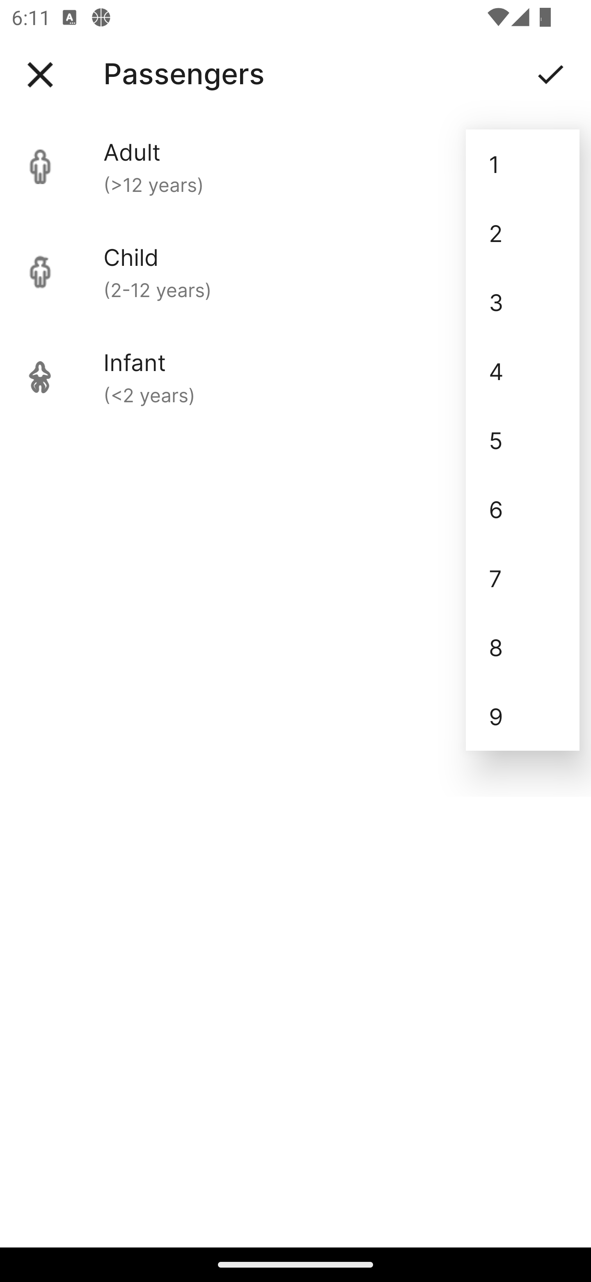 Image resolution: width=591 pixels, height=1282 pixels. Describe the element at coordinates (522, 509) in the screenshot. I see `6` at that location.